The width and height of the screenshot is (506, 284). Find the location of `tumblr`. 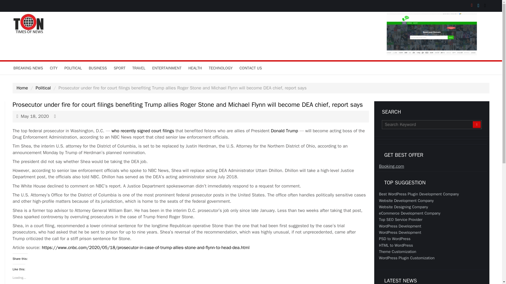

tumblr is located at coordinates (486, 6).